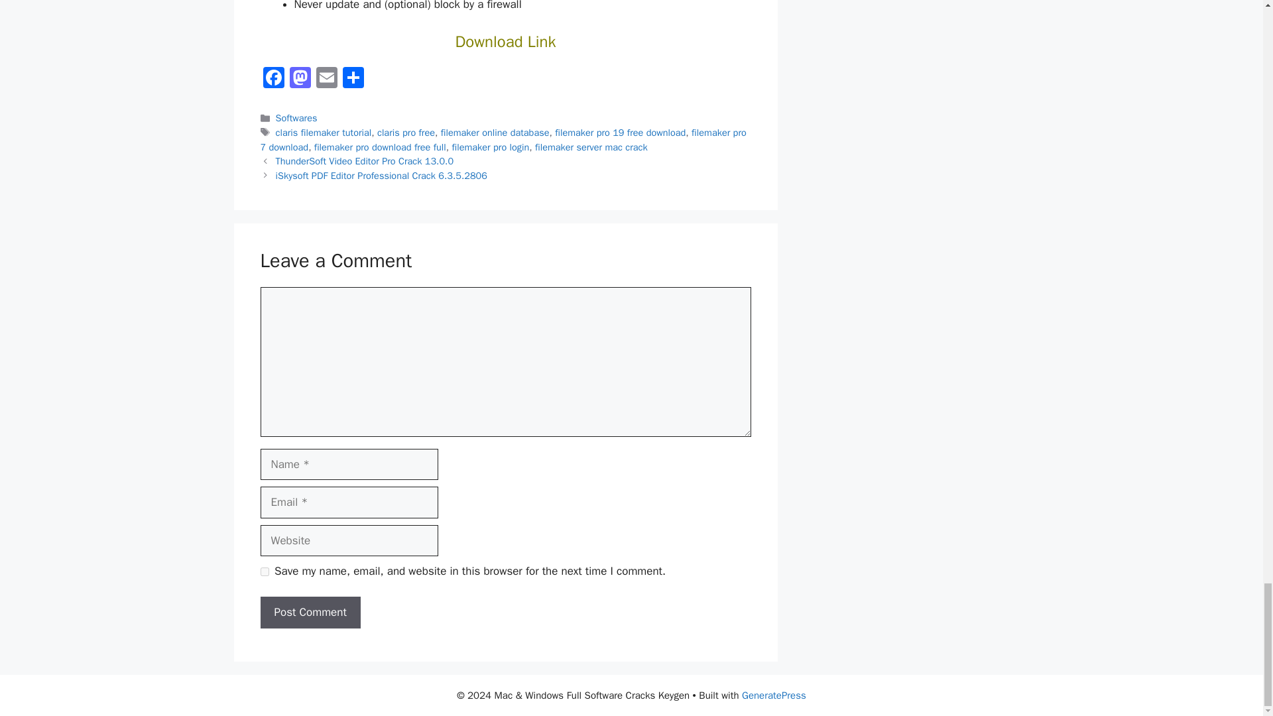 This screenshot has width=1273, height=716. Describe the element at coordinates (326, 80) in the screenshot. I see `Email` at that location.